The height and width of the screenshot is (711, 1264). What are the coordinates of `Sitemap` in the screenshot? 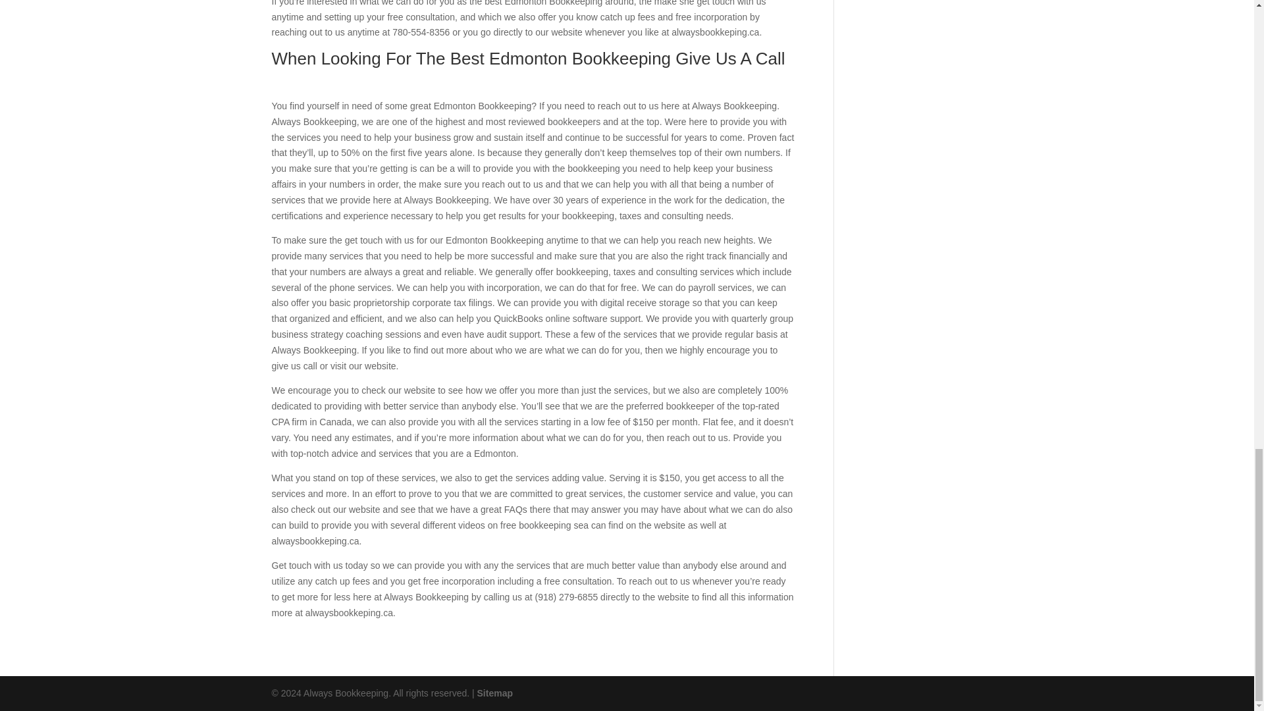 It's located at (495, 693).